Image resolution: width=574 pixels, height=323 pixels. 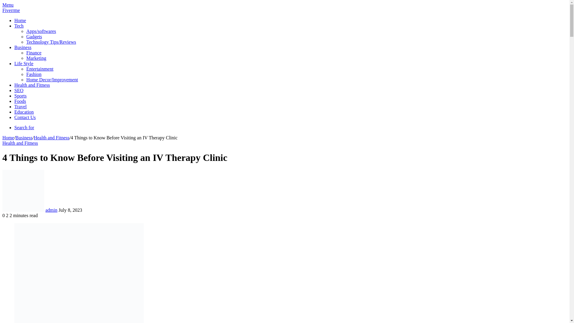 I want to click on Search for, so click(x=24, y=127).